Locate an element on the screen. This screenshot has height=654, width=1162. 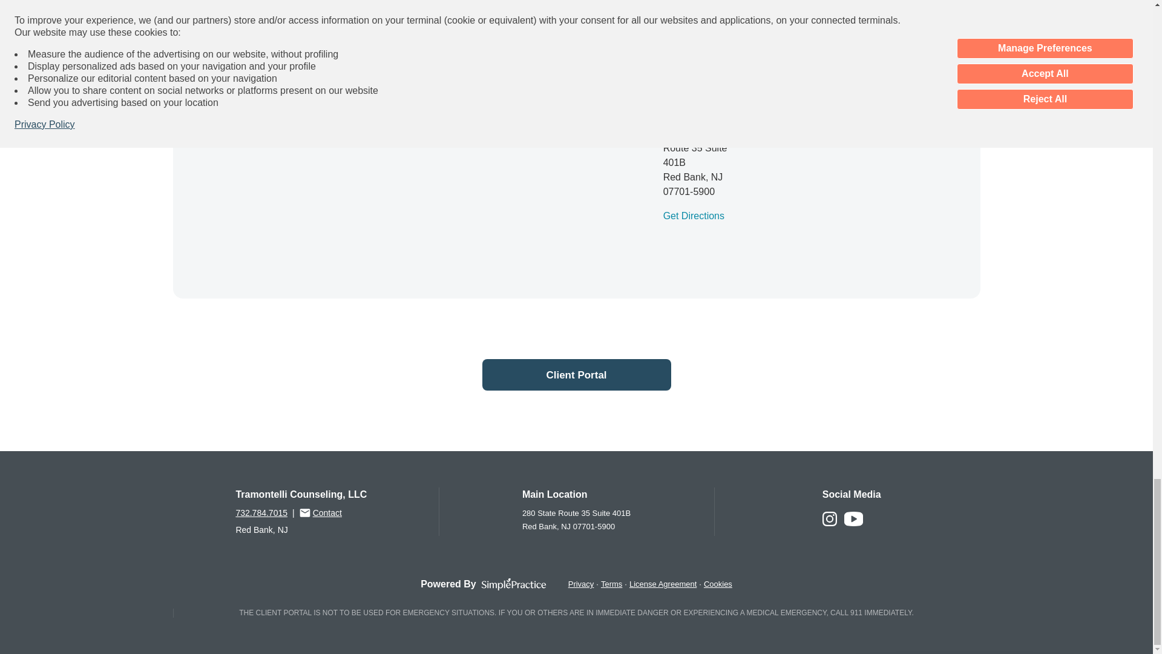
732.784.7015 is located at coordinates (261, 513).